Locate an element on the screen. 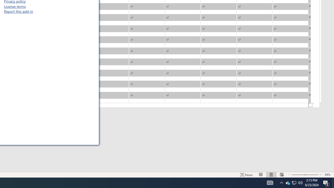 The height and width of the screenshot is (188, 334). License terms is located at coordinates (15, 6).